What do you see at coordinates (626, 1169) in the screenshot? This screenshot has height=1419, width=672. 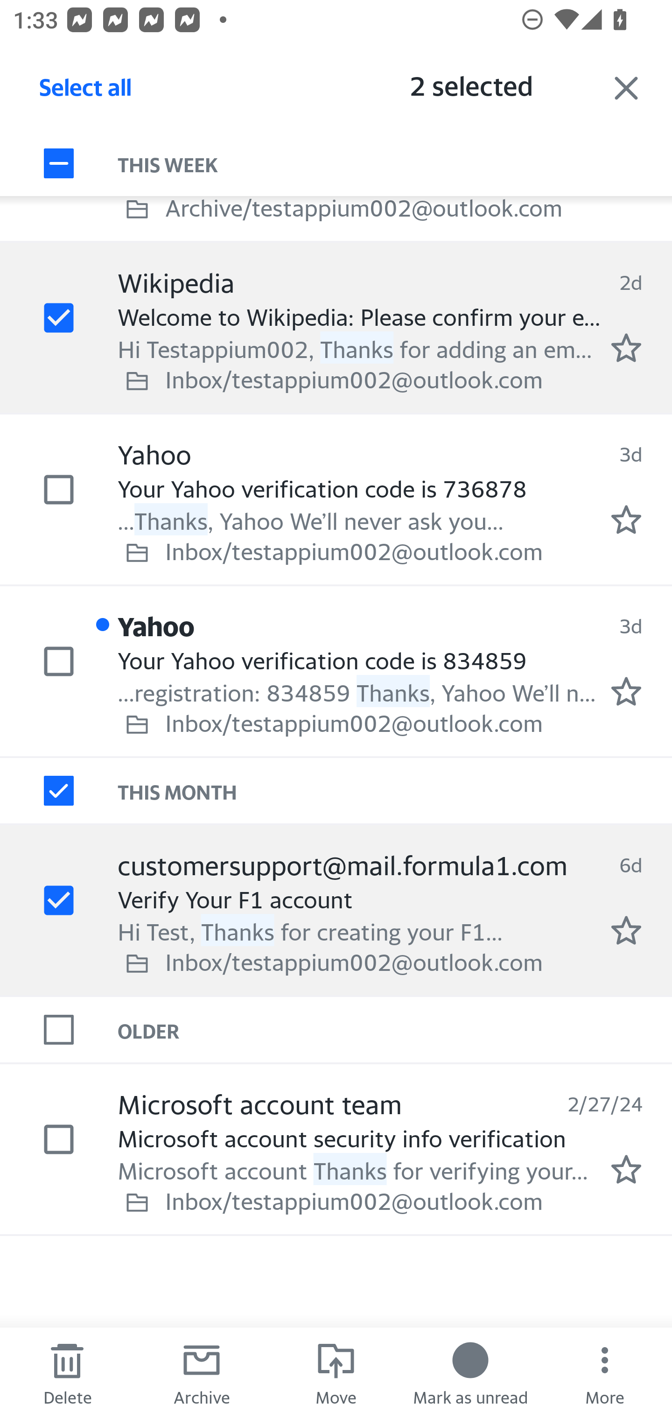 I see `Mark as starred.` at bounding box center [626, 1169].